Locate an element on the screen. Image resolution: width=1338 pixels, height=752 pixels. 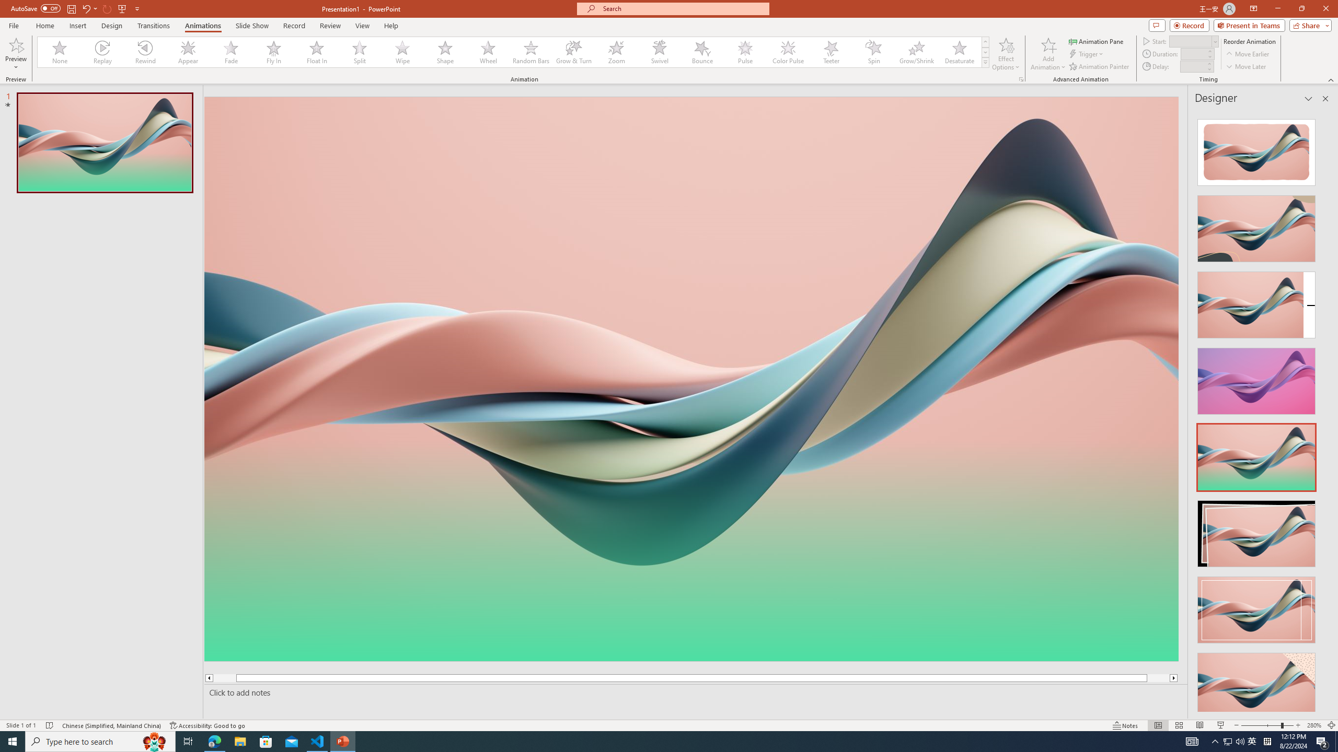
Spin is located at coordinates (873, 52).